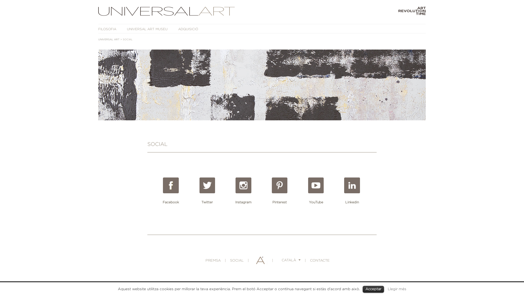  I want to click on YouTube, so click(316, 191).